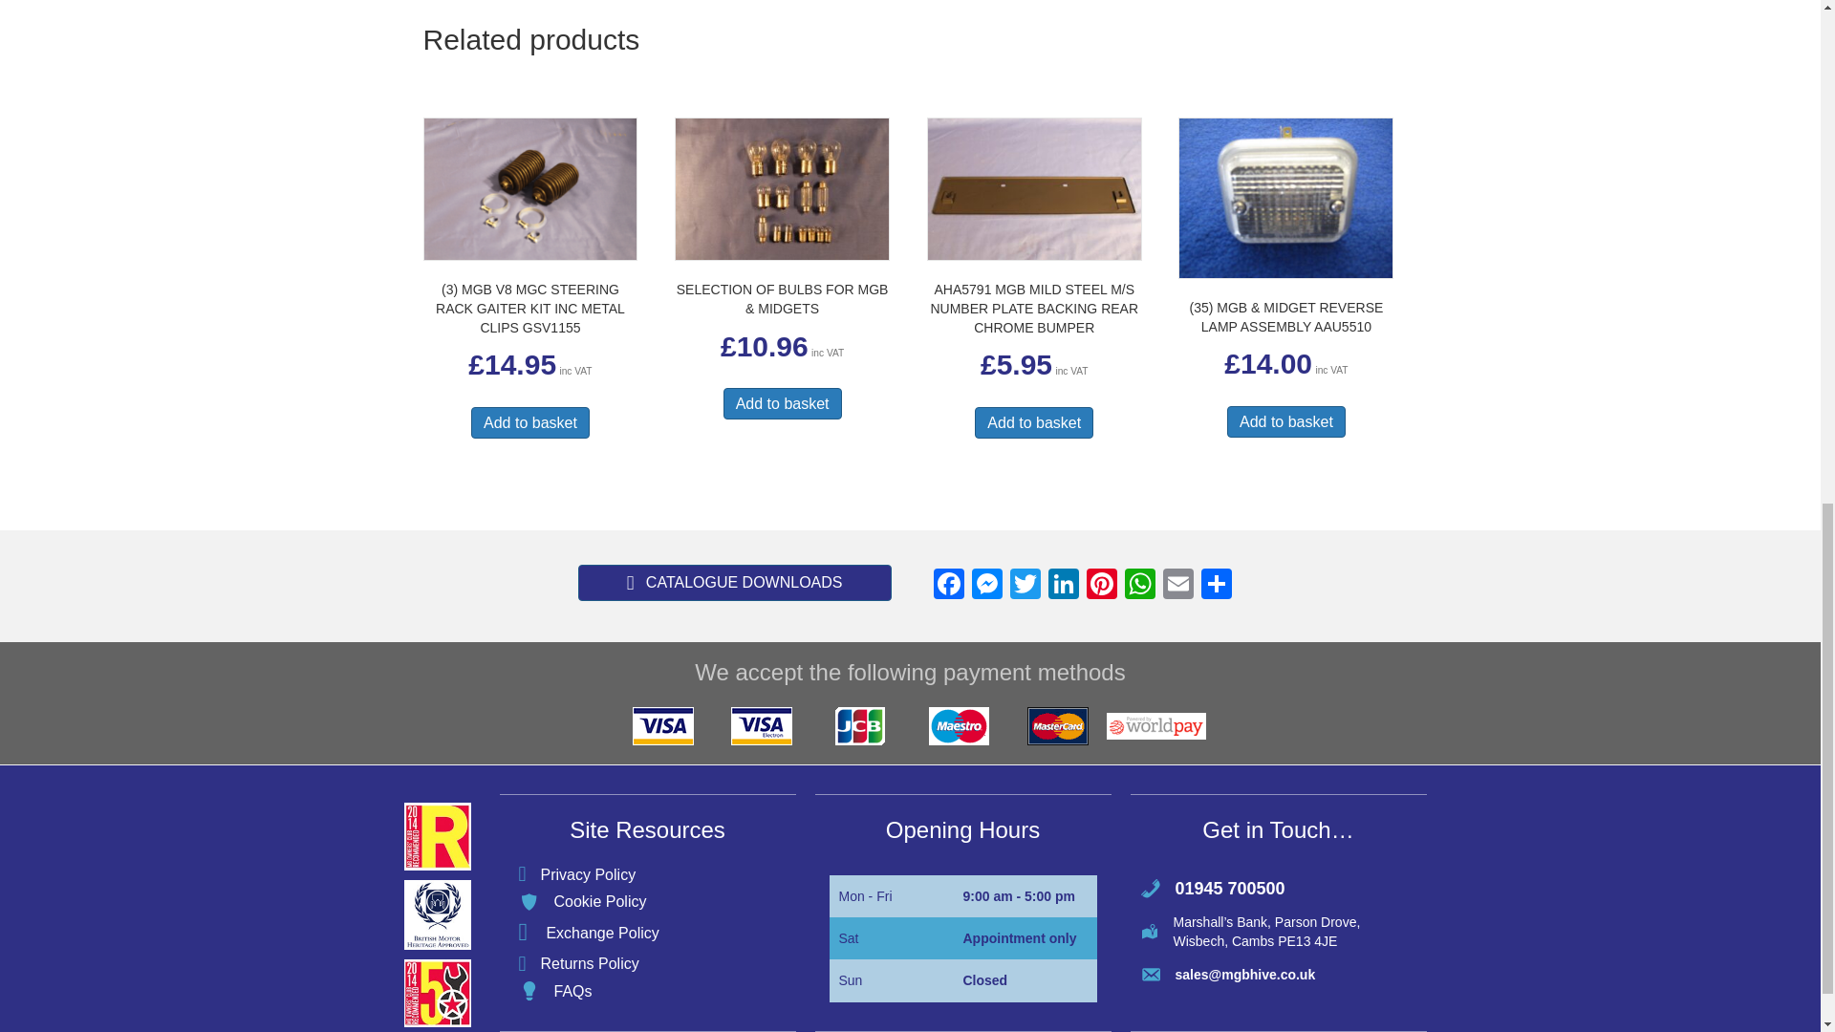  What do you see at coordinates (1063, 586) in the screenshot?
I see `LinkedIn` at bounding box center [1063, 586].